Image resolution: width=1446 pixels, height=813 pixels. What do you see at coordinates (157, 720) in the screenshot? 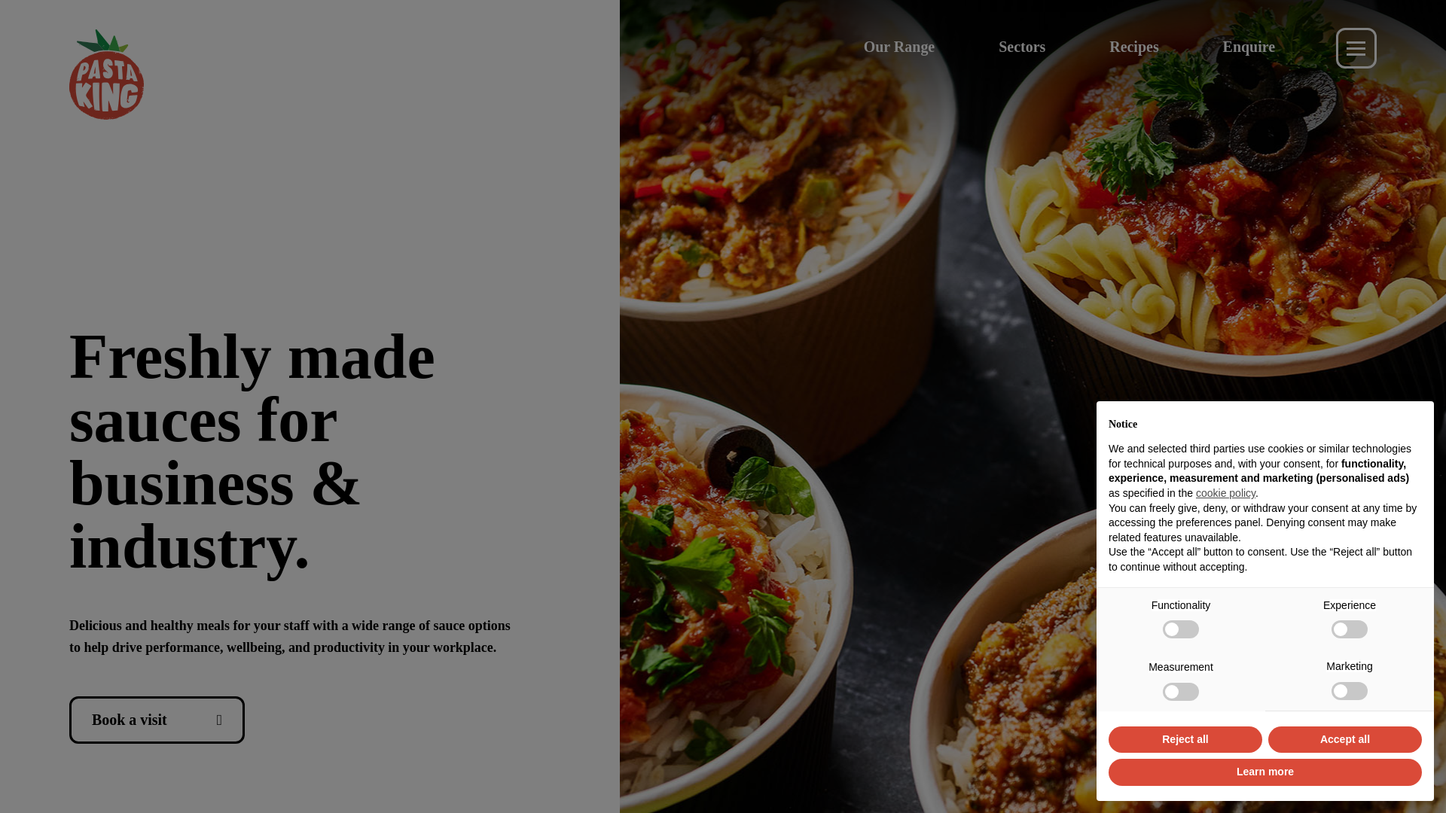
I see `Book a visit` at bounding box center [157, 720].